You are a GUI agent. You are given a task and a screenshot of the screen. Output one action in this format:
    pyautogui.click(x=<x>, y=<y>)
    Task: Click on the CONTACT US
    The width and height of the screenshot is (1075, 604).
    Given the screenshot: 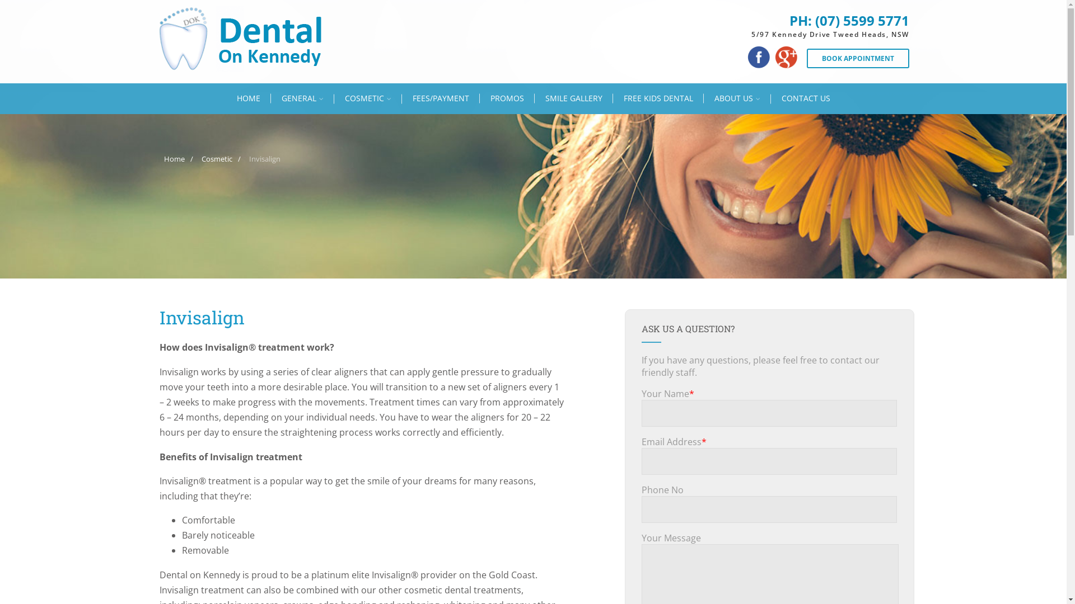 What is the action you would take?
    pyautogui.click(x=805, y=98)
    